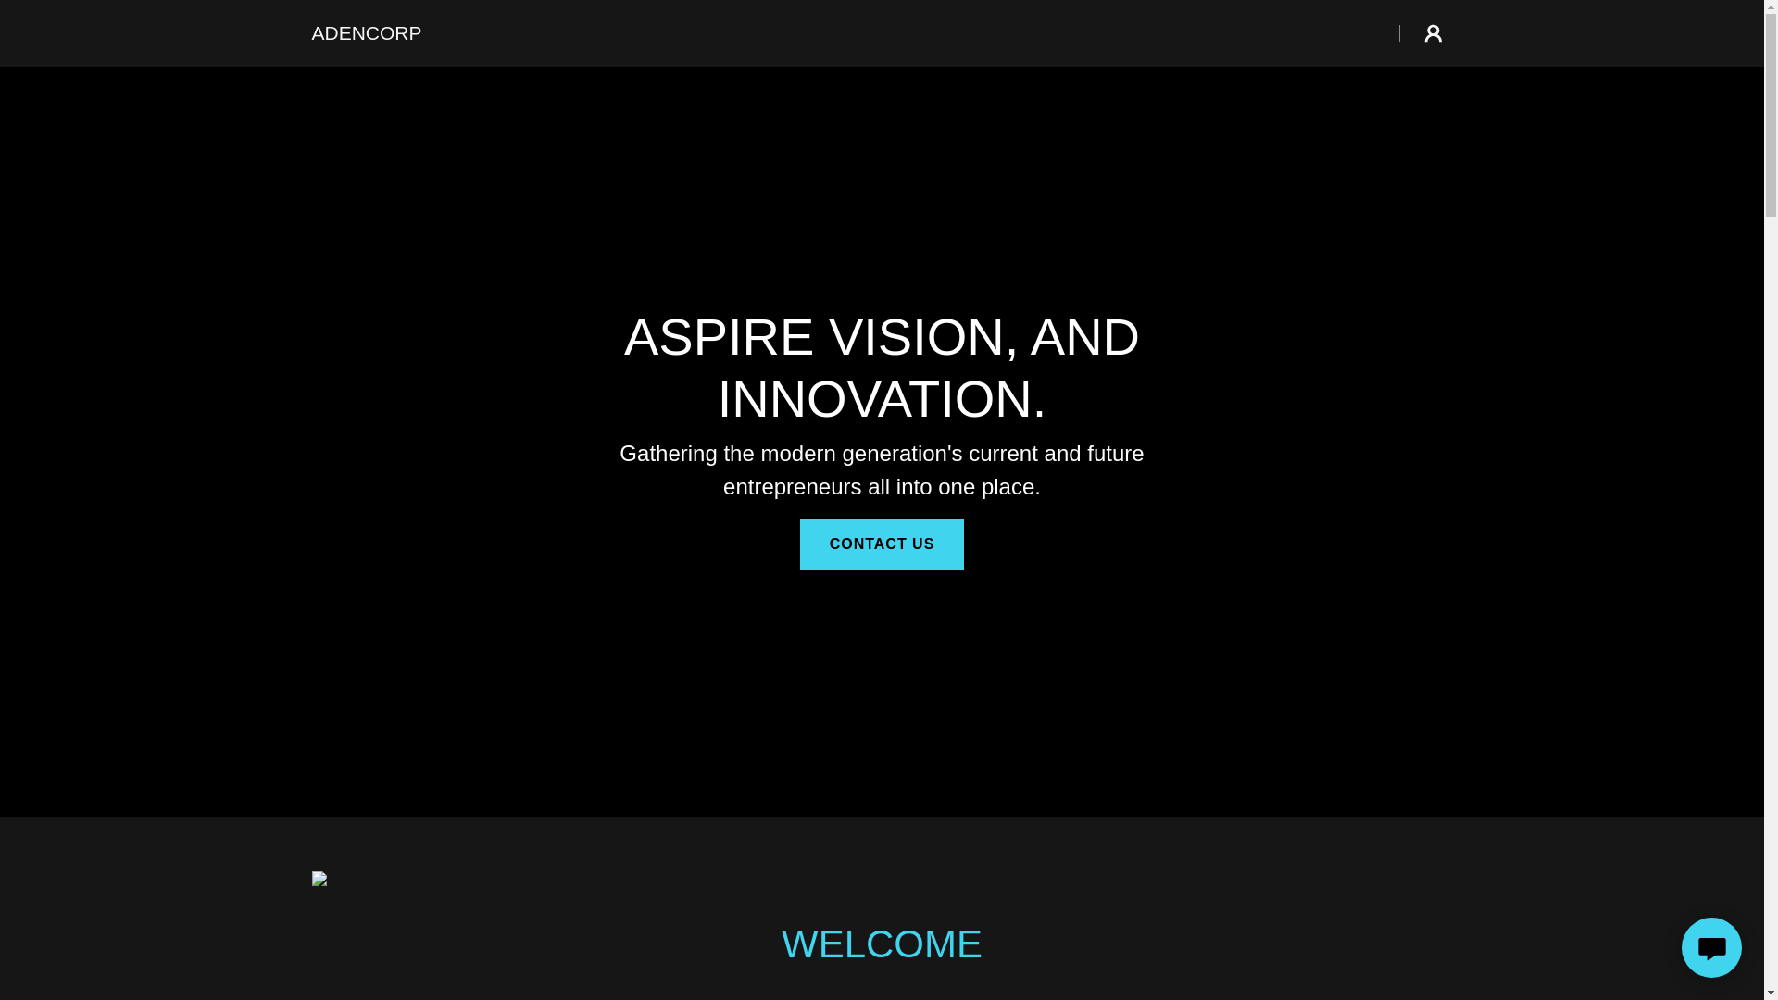 The height and width of the screenshot is (1000, 1778). What do you see at coordinates (367, 34) in the screenshot?
I see `ADENCORP` at bounding box center [367, 34].